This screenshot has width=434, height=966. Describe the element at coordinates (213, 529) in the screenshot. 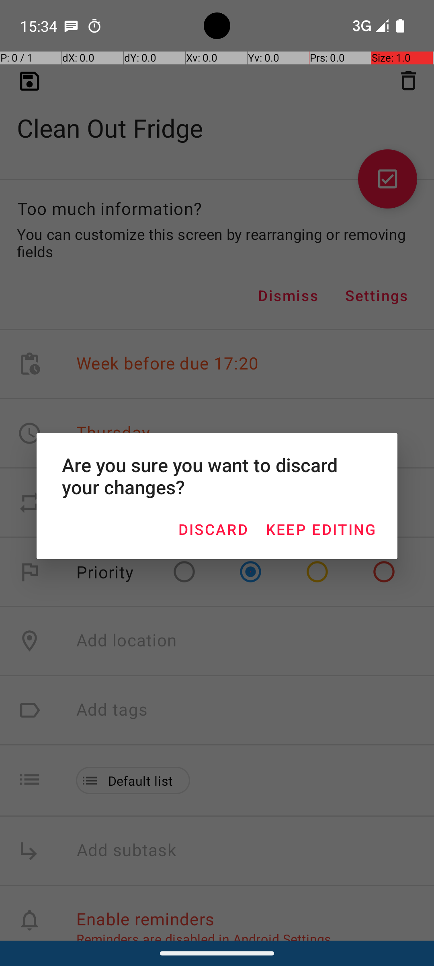

I see `DISCARD` at that location.